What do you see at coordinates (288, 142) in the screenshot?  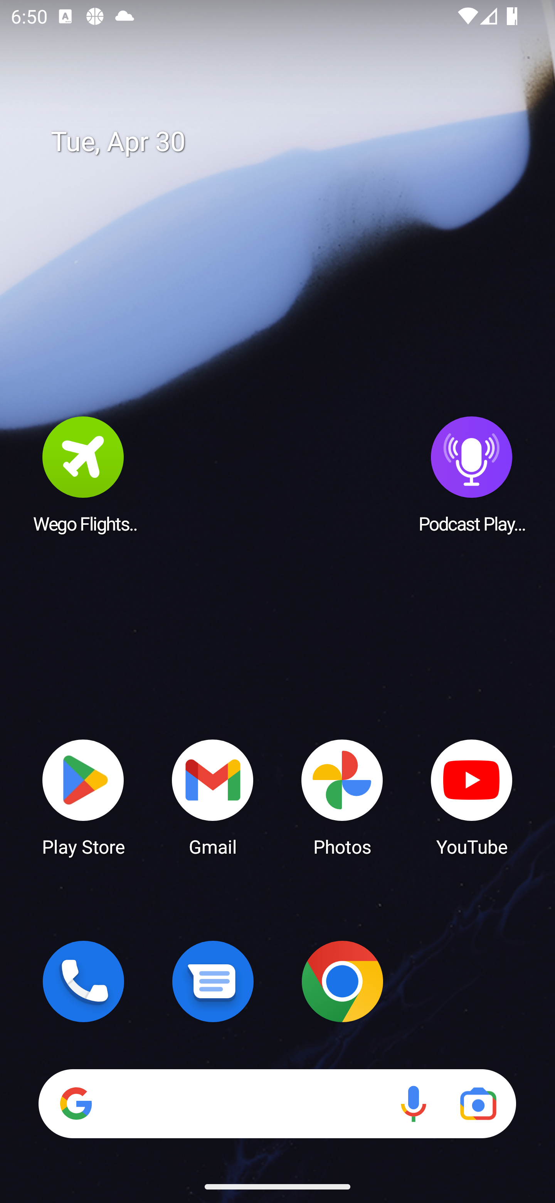 I see `Tue, Apr 30` at bounding box center [288, 142].